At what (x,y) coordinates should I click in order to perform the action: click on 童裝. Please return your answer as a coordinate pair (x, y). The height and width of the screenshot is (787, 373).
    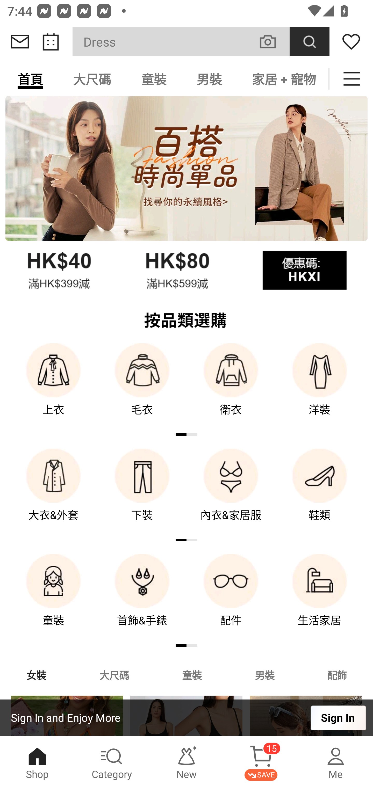
    Looking at the image, I should click on (53, 597).